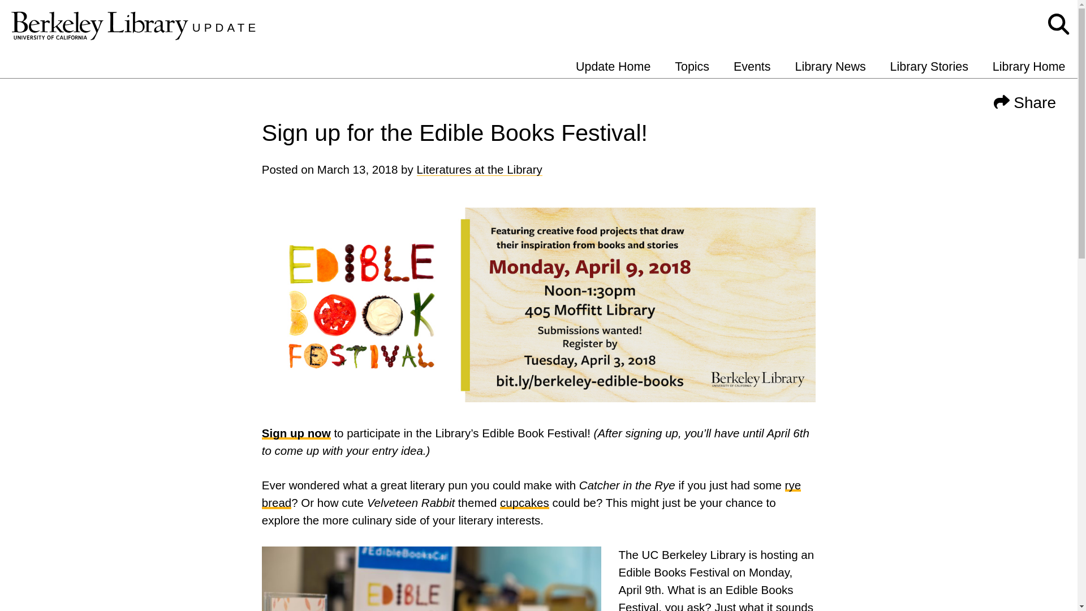 The height and width of the screenshot is (611, 1086). I want to click on rye bread, so click(531, 493).